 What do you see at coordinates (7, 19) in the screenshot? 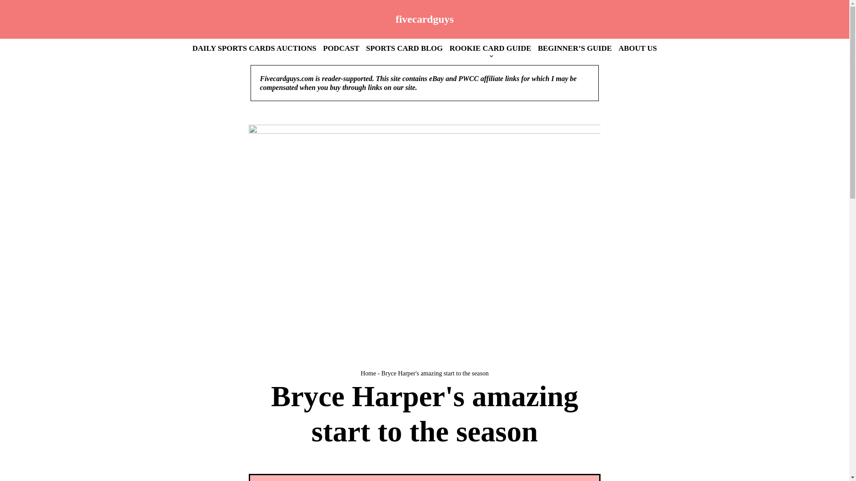
I see `Skip to content` at bounding box center [7, 19].